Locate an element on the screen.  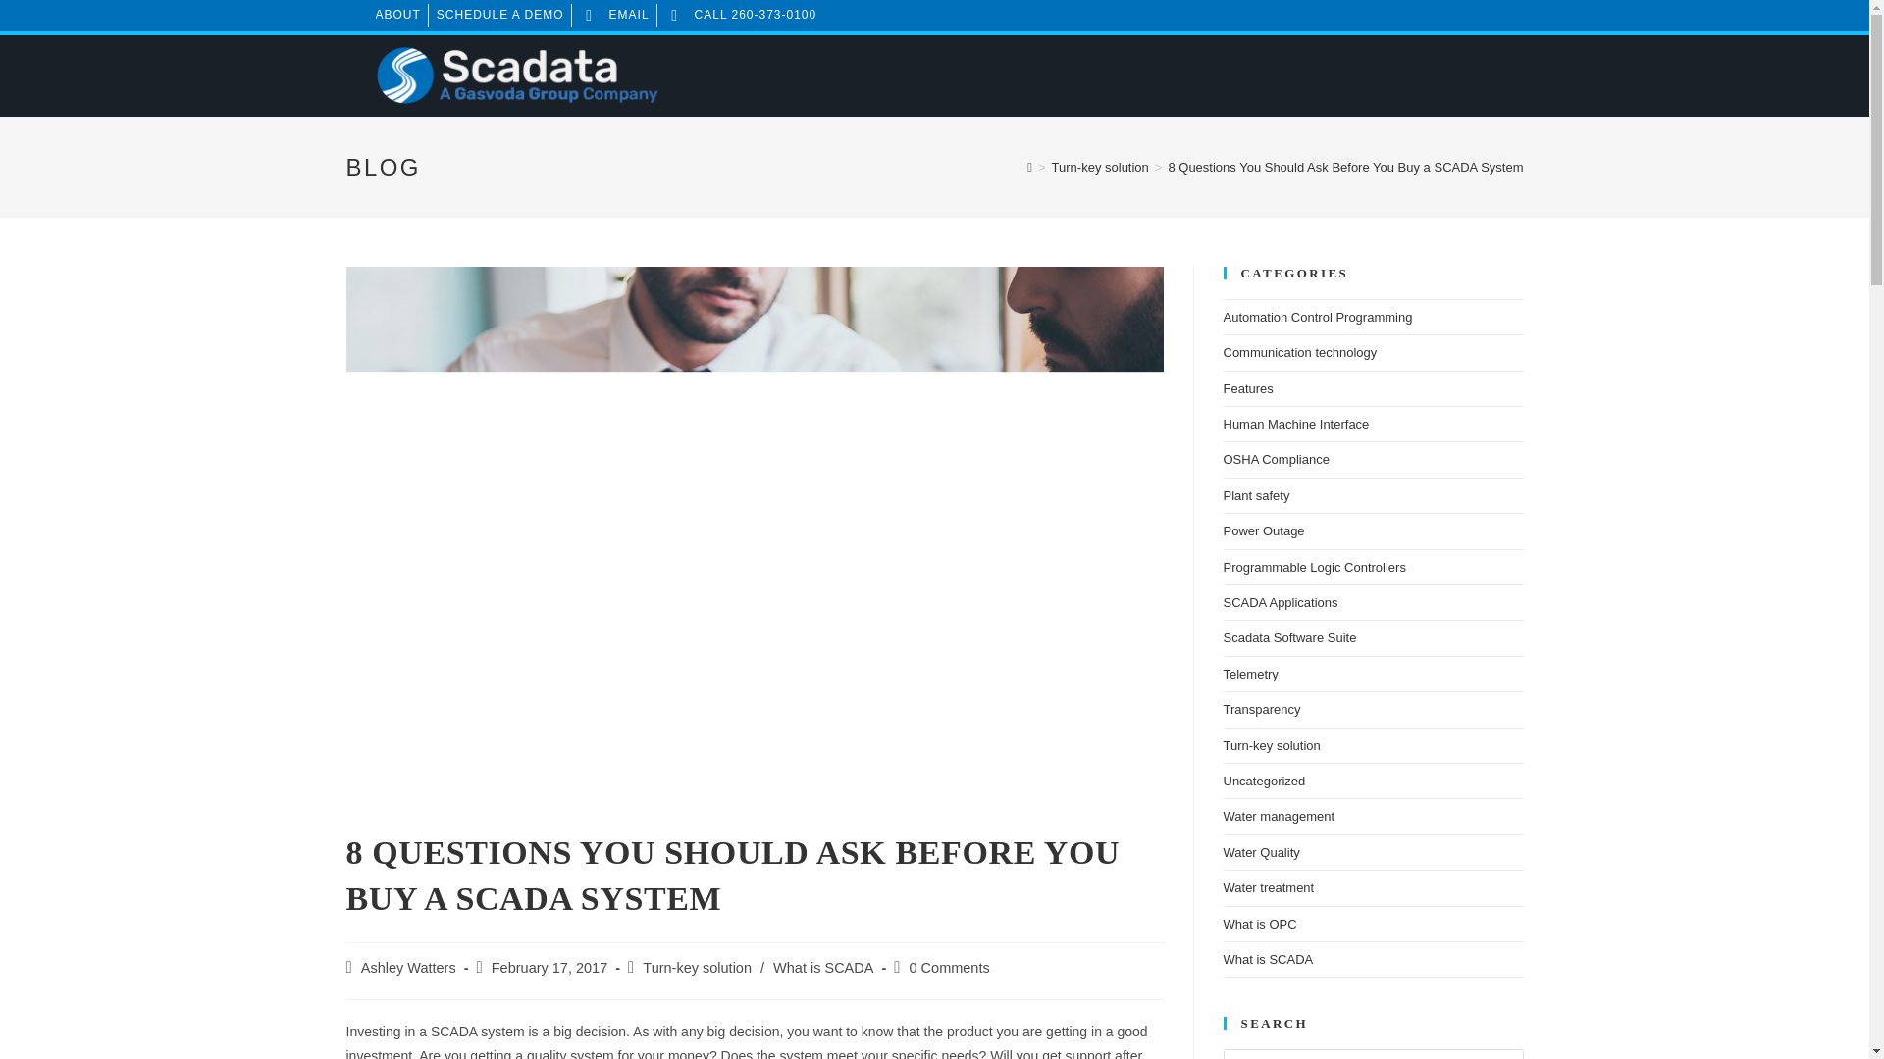
Turn-key solution is located at coordinates (1100, 167).